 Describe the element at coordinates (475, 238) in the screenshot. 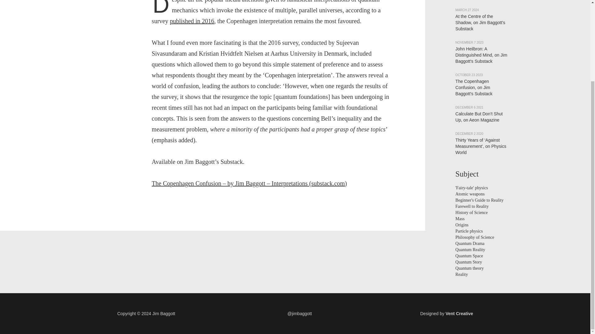

I see `Philosophy of Science` at that location.